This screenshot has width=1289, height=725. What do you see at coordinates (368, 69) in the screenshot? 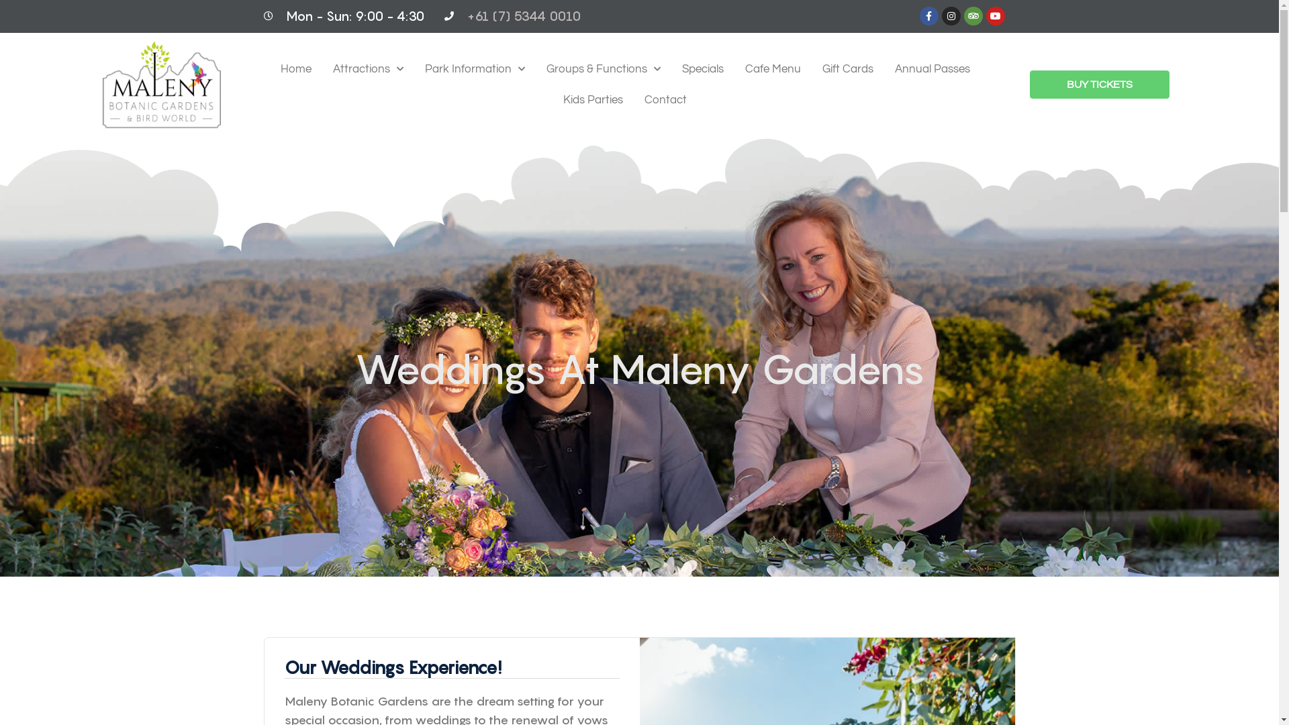
I see `Attractions` at bounding box center [368, 69].